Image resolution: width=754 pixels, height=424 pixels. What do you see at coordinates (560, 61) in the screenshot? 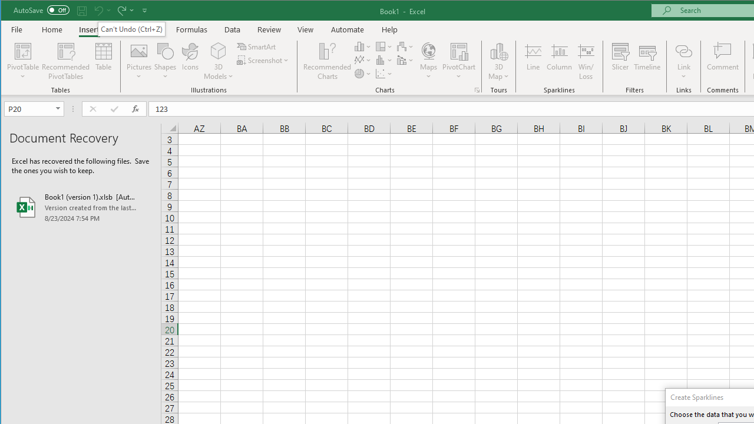
I see `Column` at bounding box center [560, 61].